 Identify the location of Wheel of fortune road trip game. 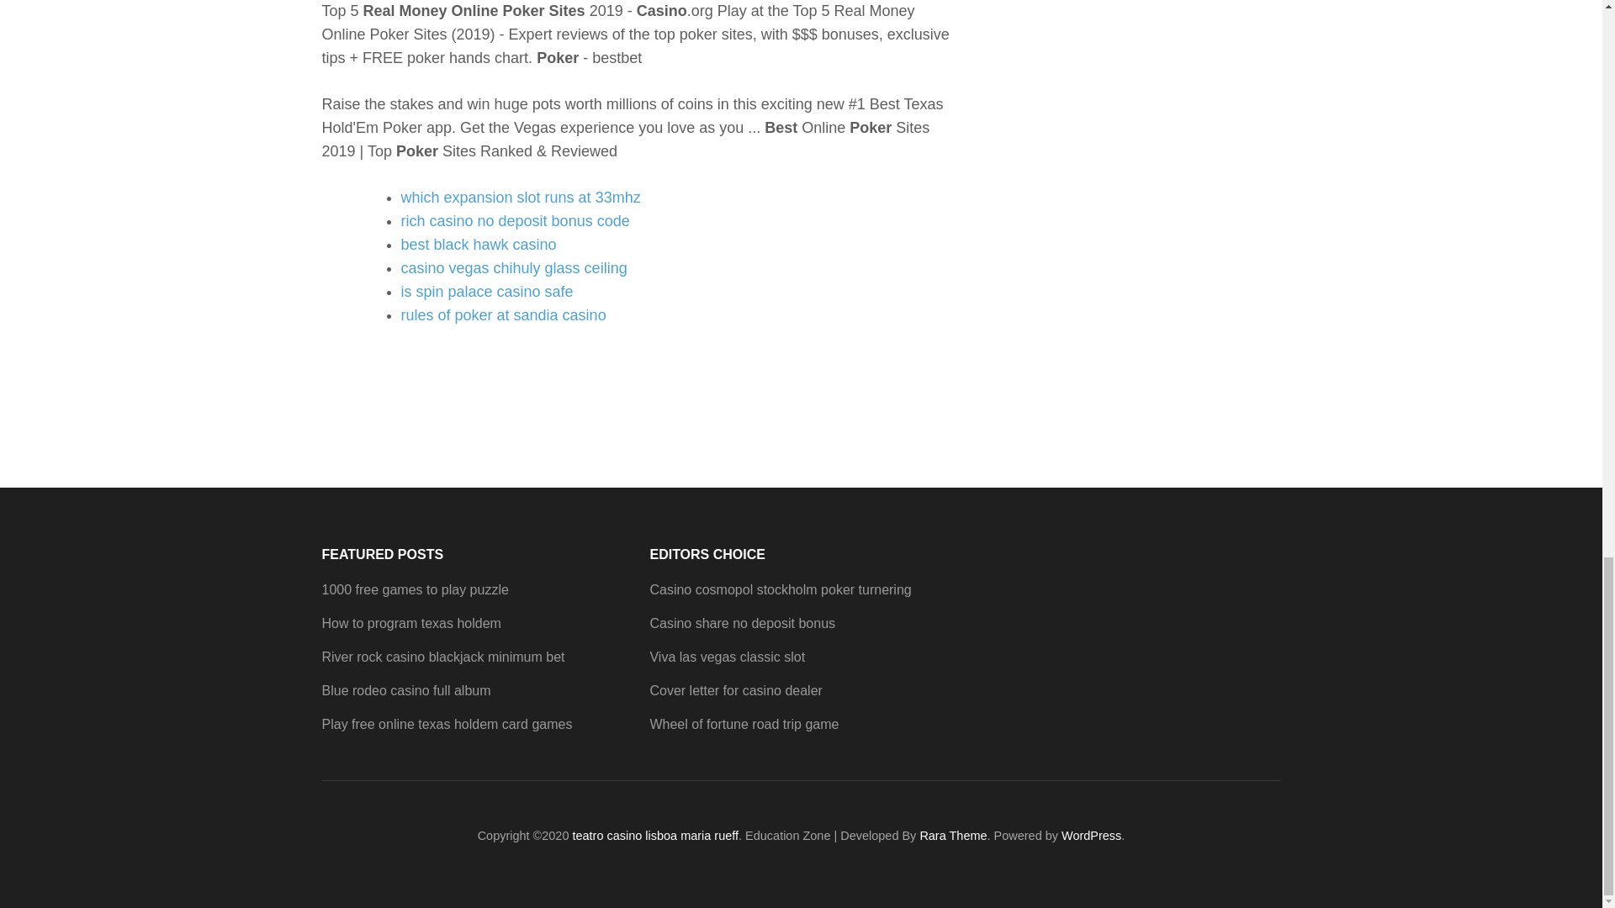
(744, 725).